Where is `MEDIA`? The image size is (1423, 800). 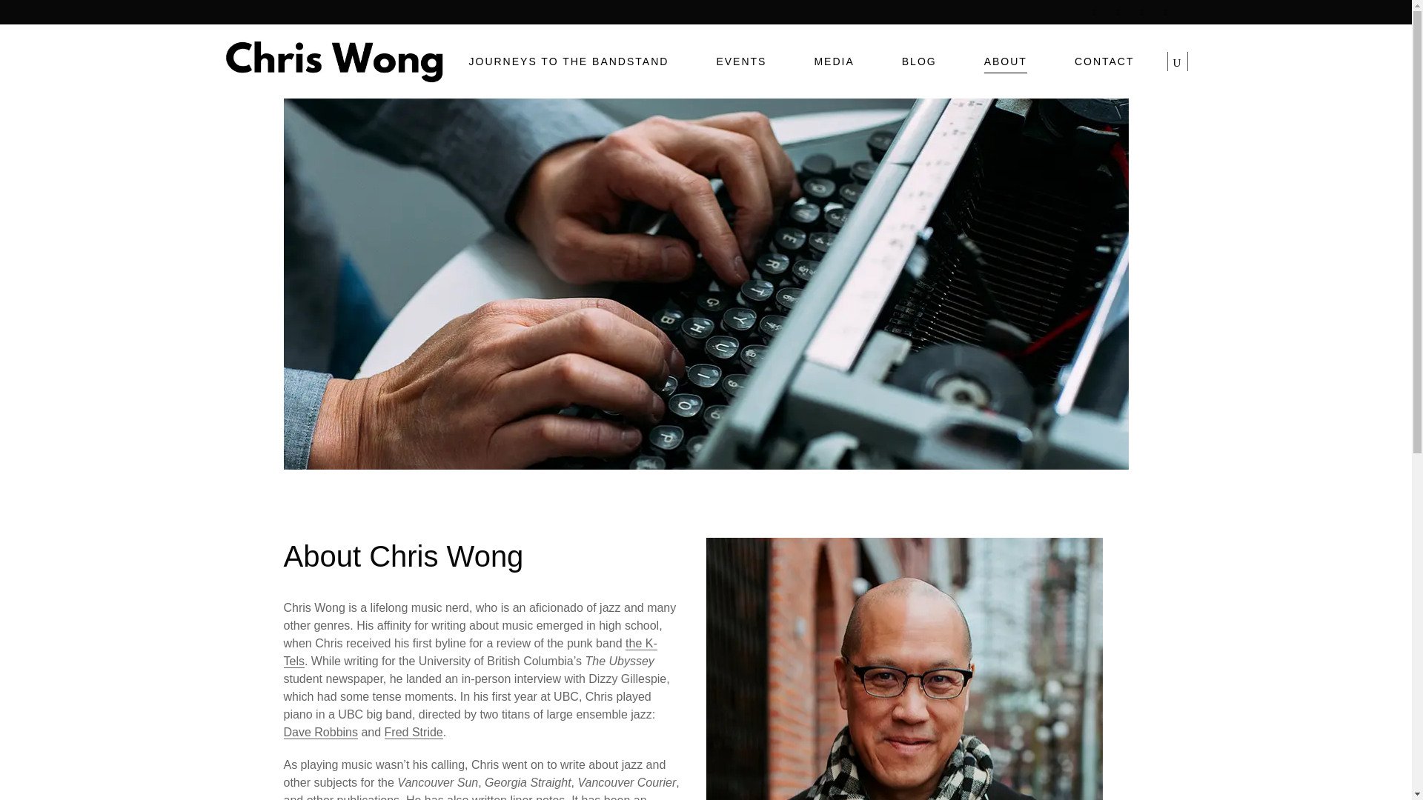 MEDIA is located at coordinates (833, 61).